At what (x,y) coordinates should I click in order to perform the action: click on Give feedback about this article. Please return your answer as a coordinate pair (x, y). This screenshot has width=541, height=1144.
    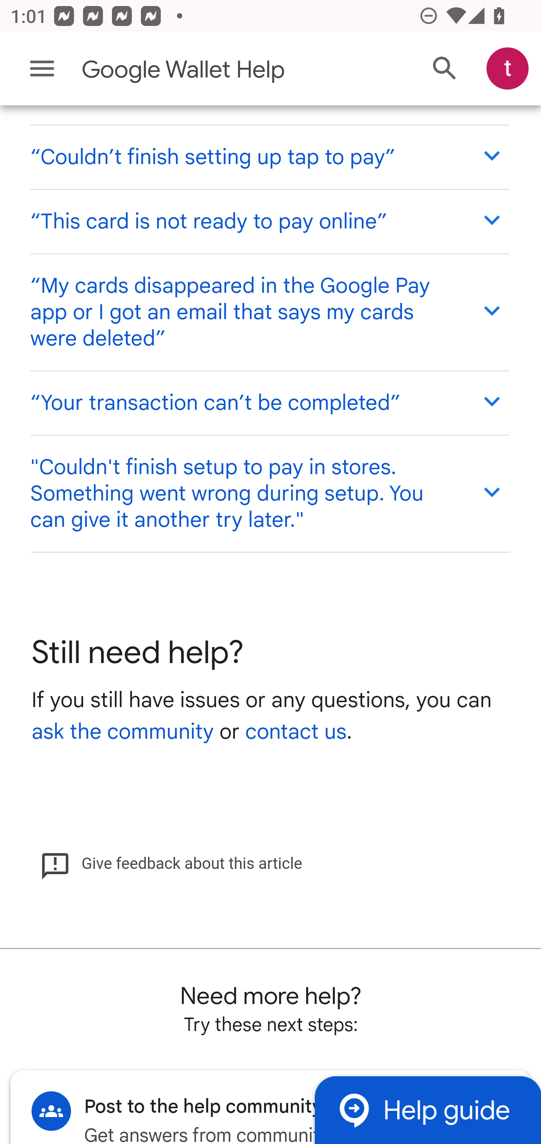
    Looking at the image, I should click on (171, 864).